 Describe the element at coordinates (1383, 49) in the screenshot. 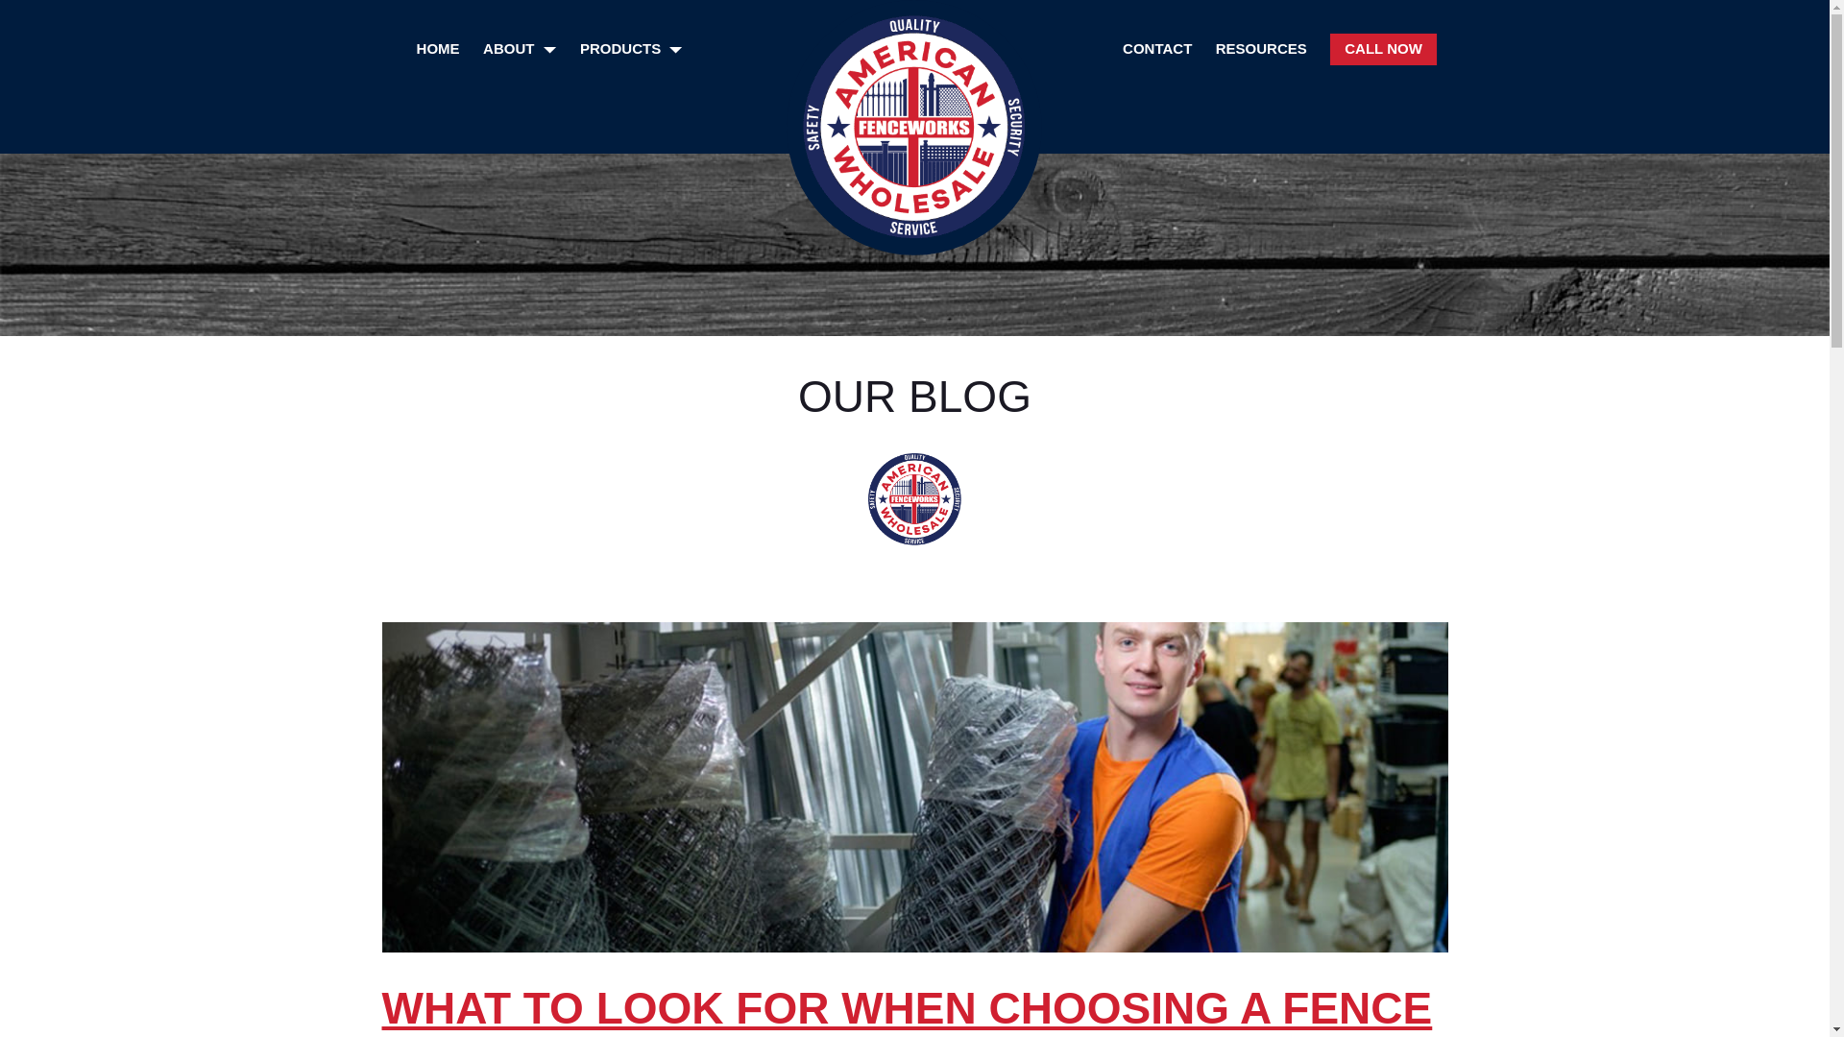

I see `CALL NOW` at that location.